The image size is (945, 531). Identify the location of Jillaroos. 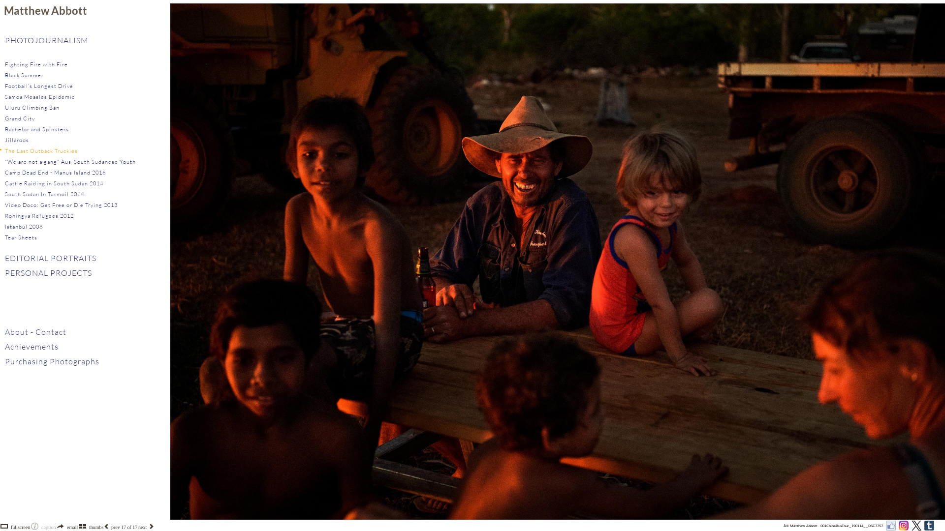
(17, 140).